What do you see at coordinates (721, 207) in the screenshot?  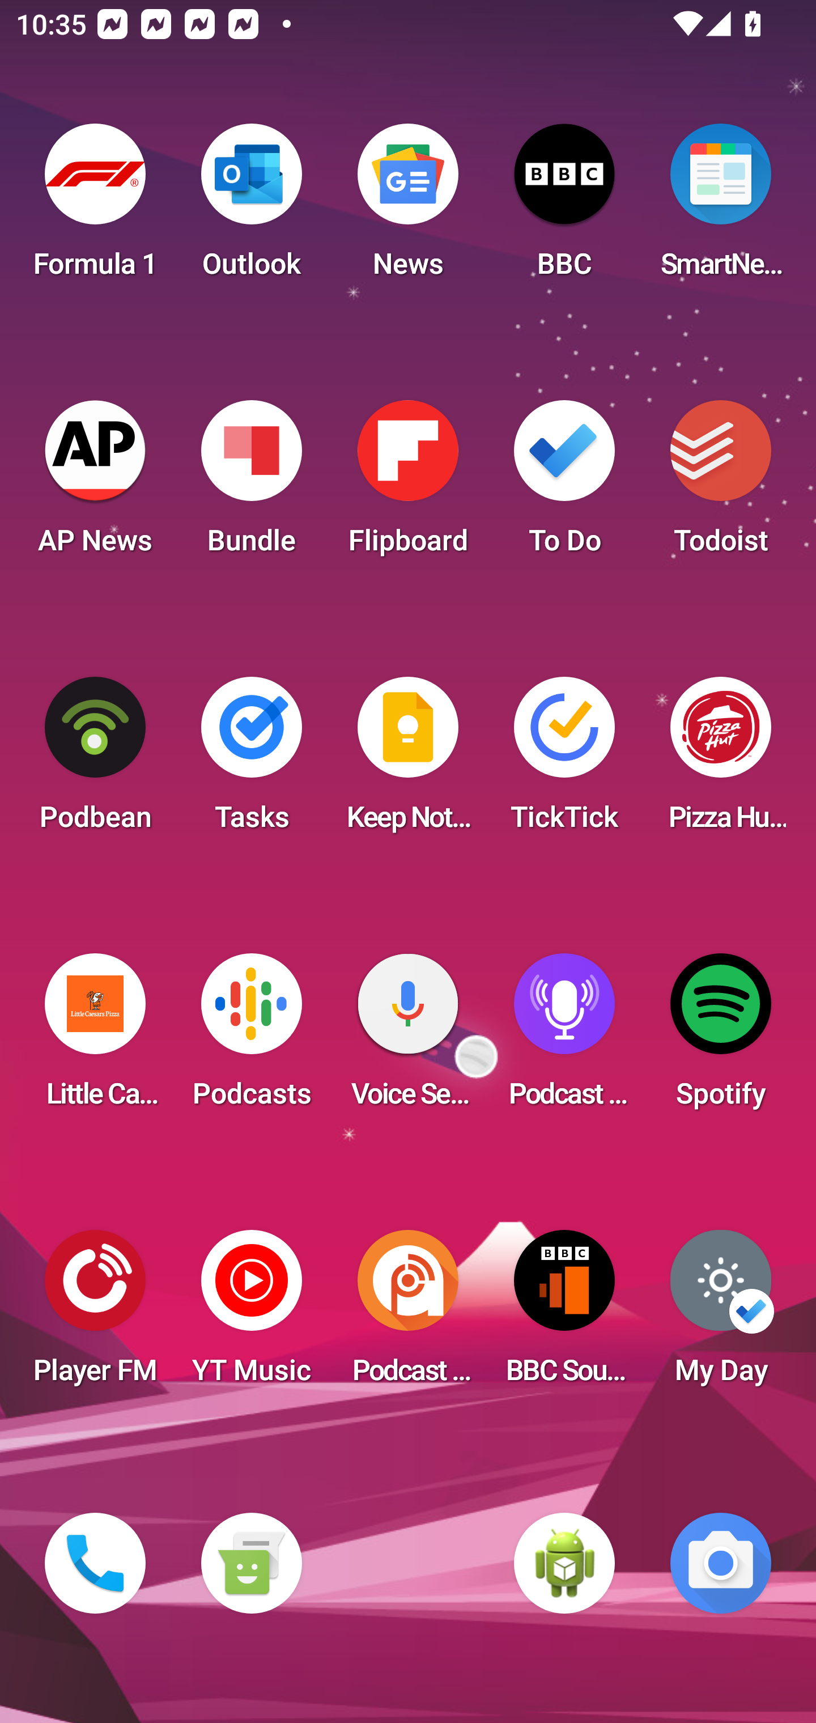 I see `SmartNews` at bounding box center [721, 207].